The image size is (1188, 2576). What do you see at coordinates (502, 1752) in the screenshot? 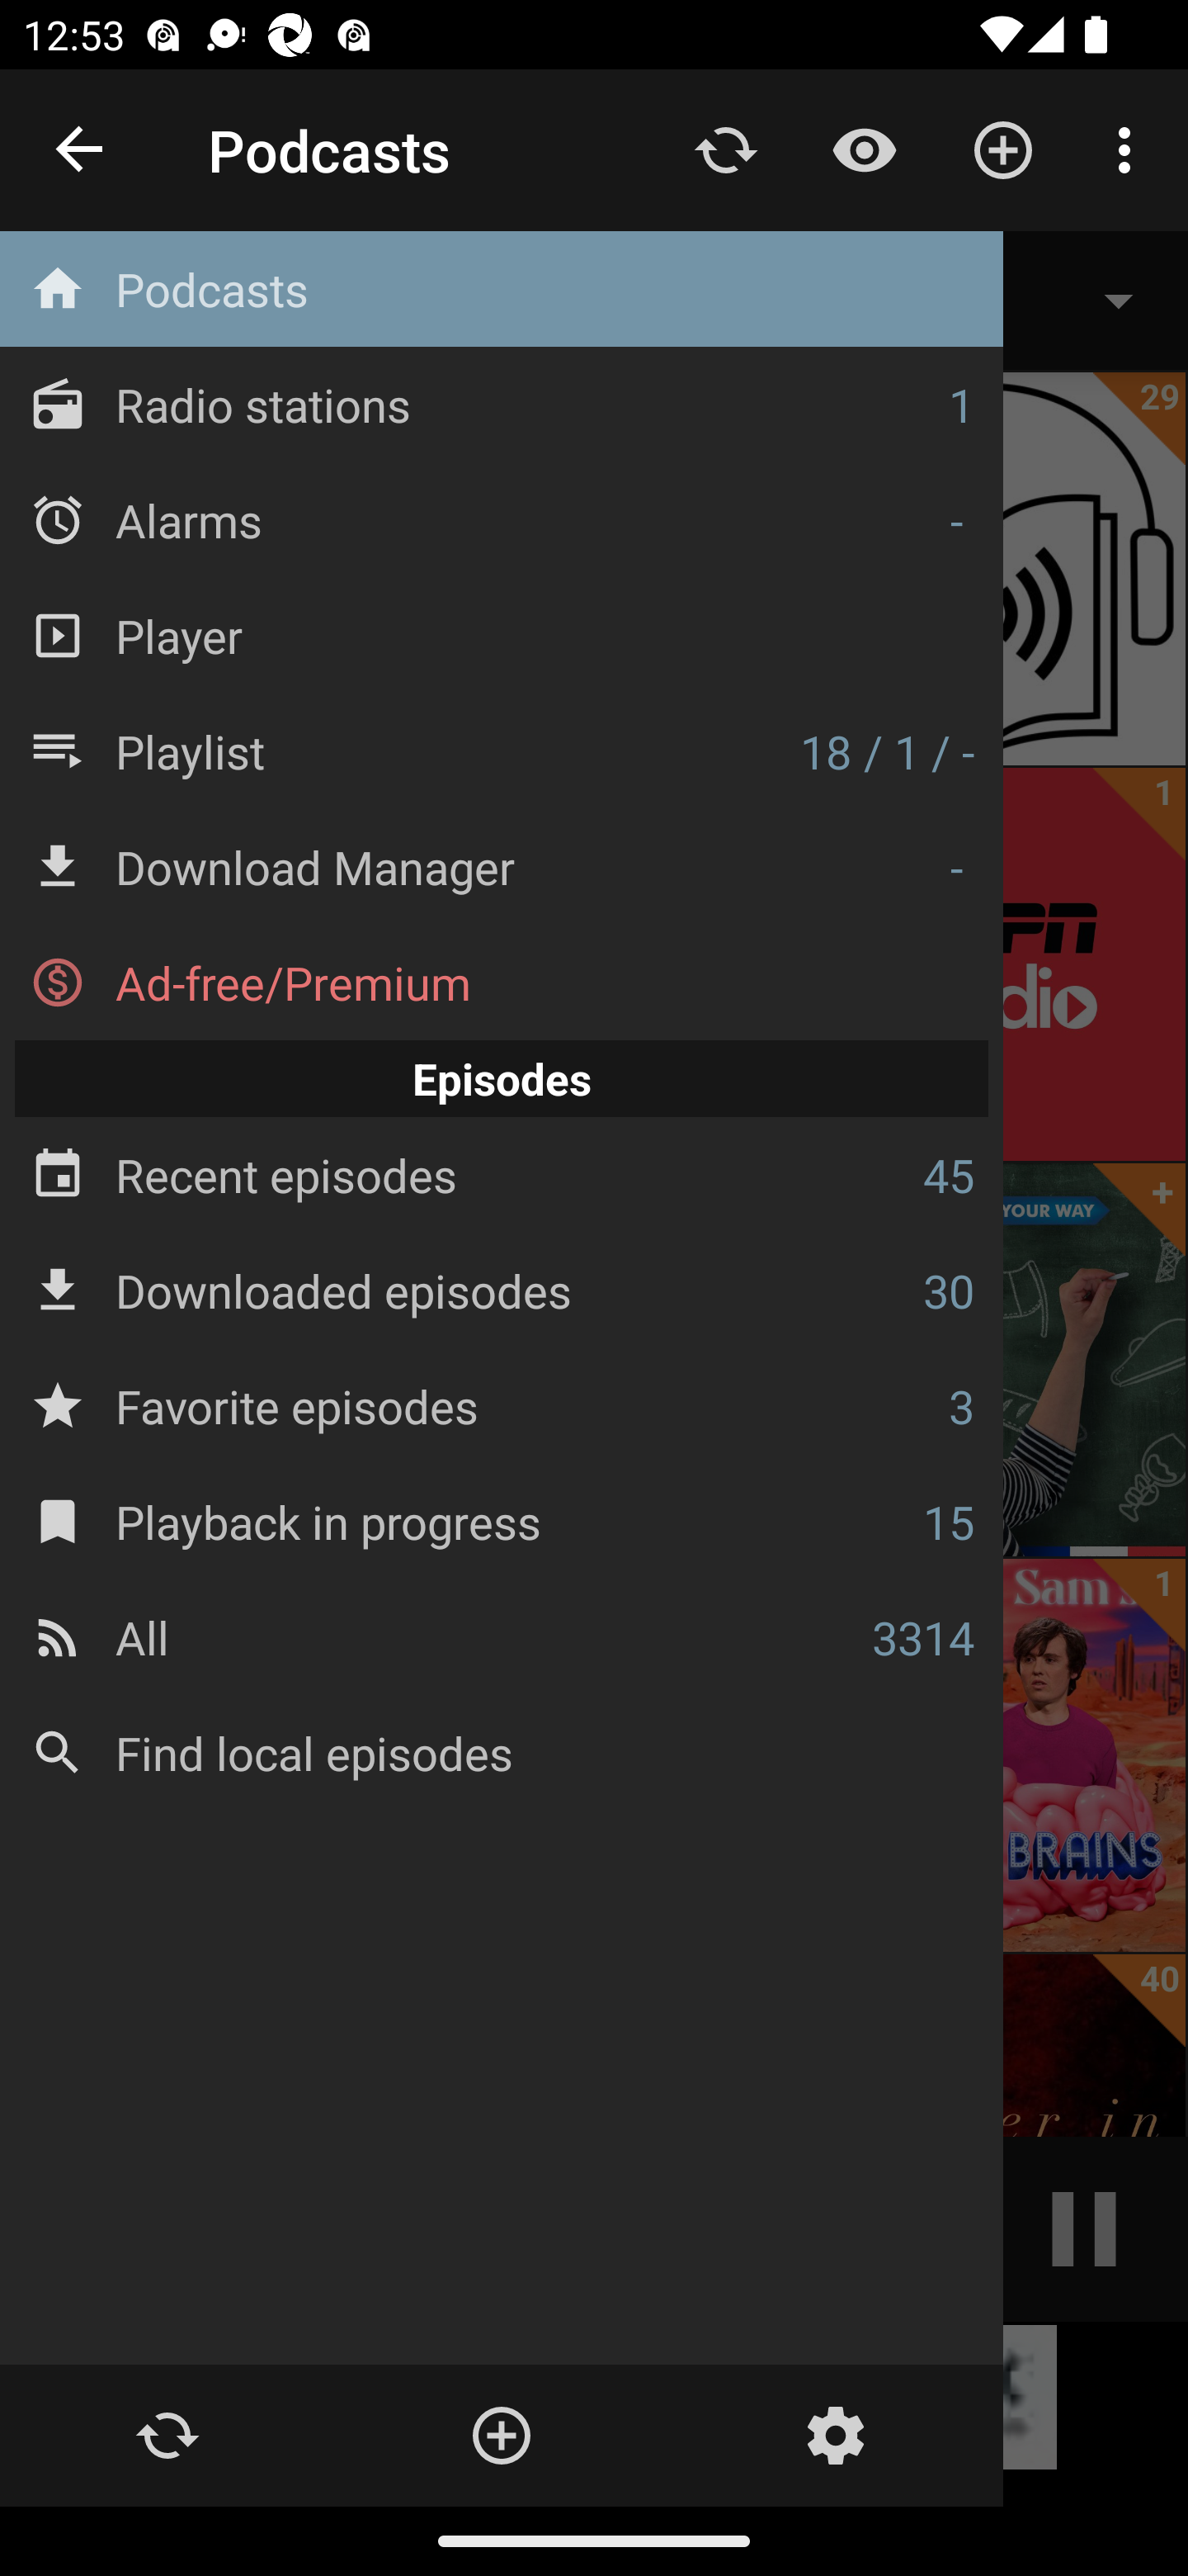
I see `Find local episodes` at bounding box center [502, 1752].